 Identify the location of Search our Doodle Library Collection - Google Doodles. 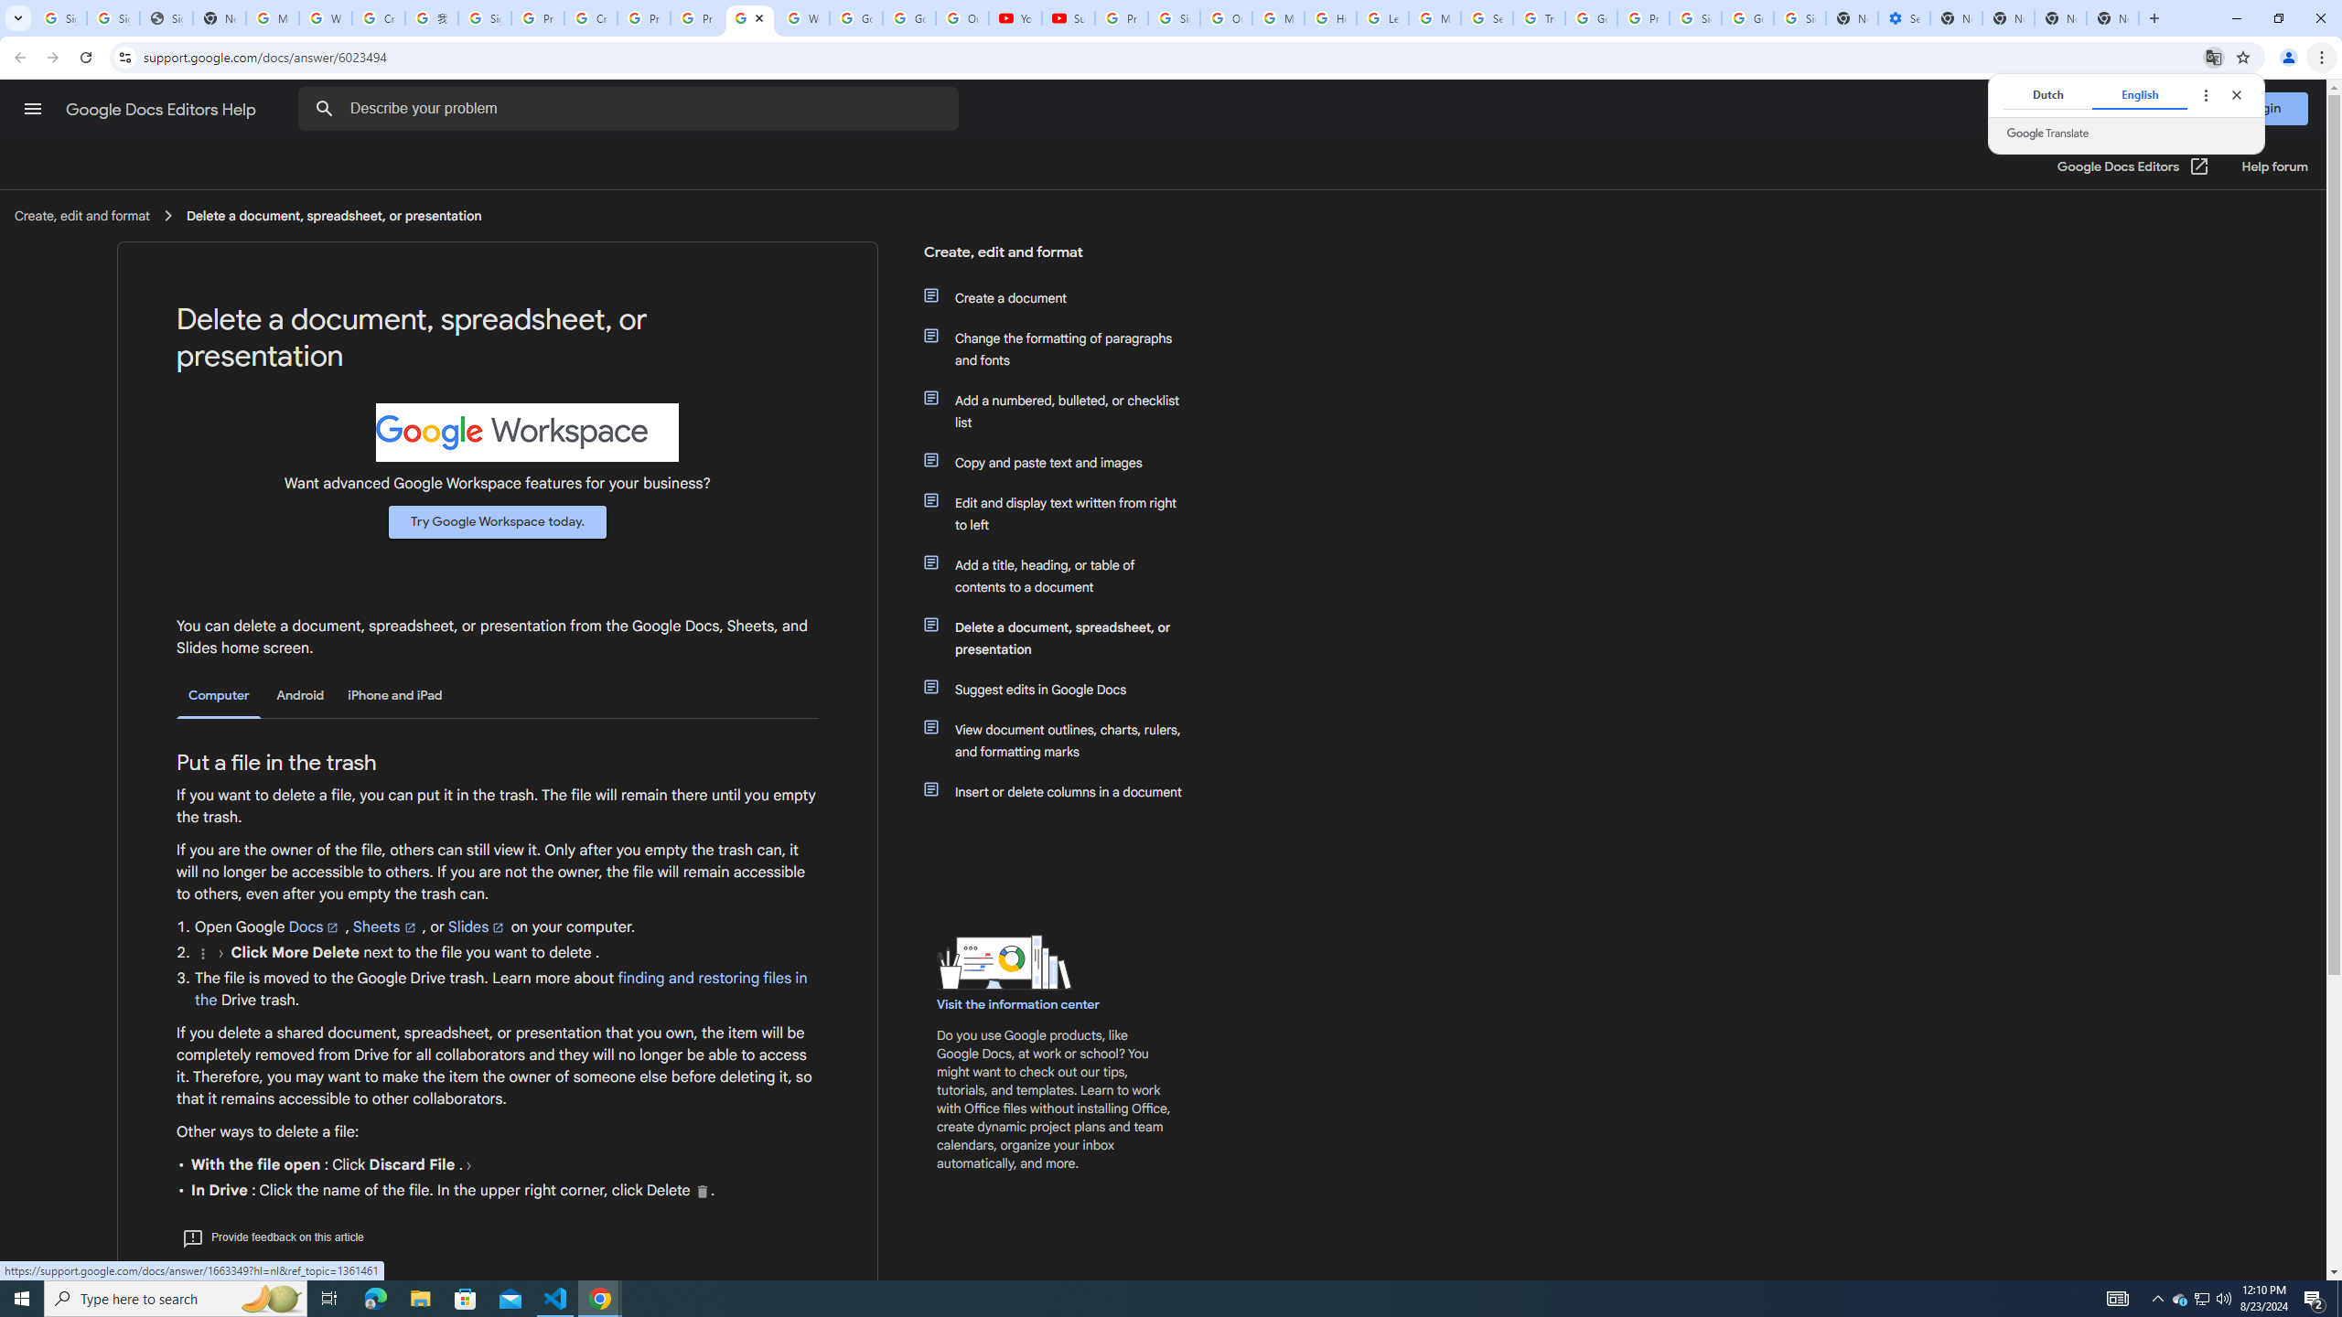
(1488, 18).